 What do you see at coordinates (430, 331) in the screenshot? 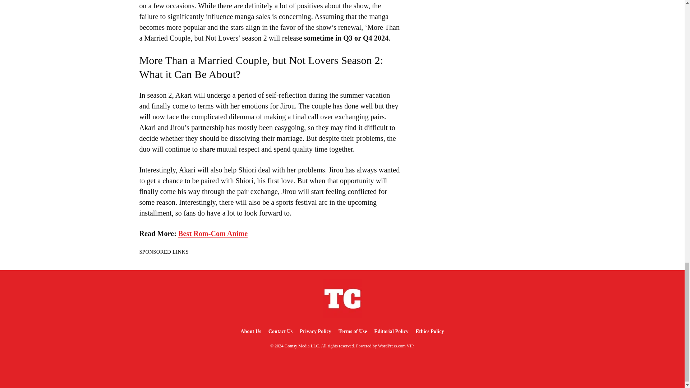
I see `Ethics Policy` at bounding box center [430, 331].